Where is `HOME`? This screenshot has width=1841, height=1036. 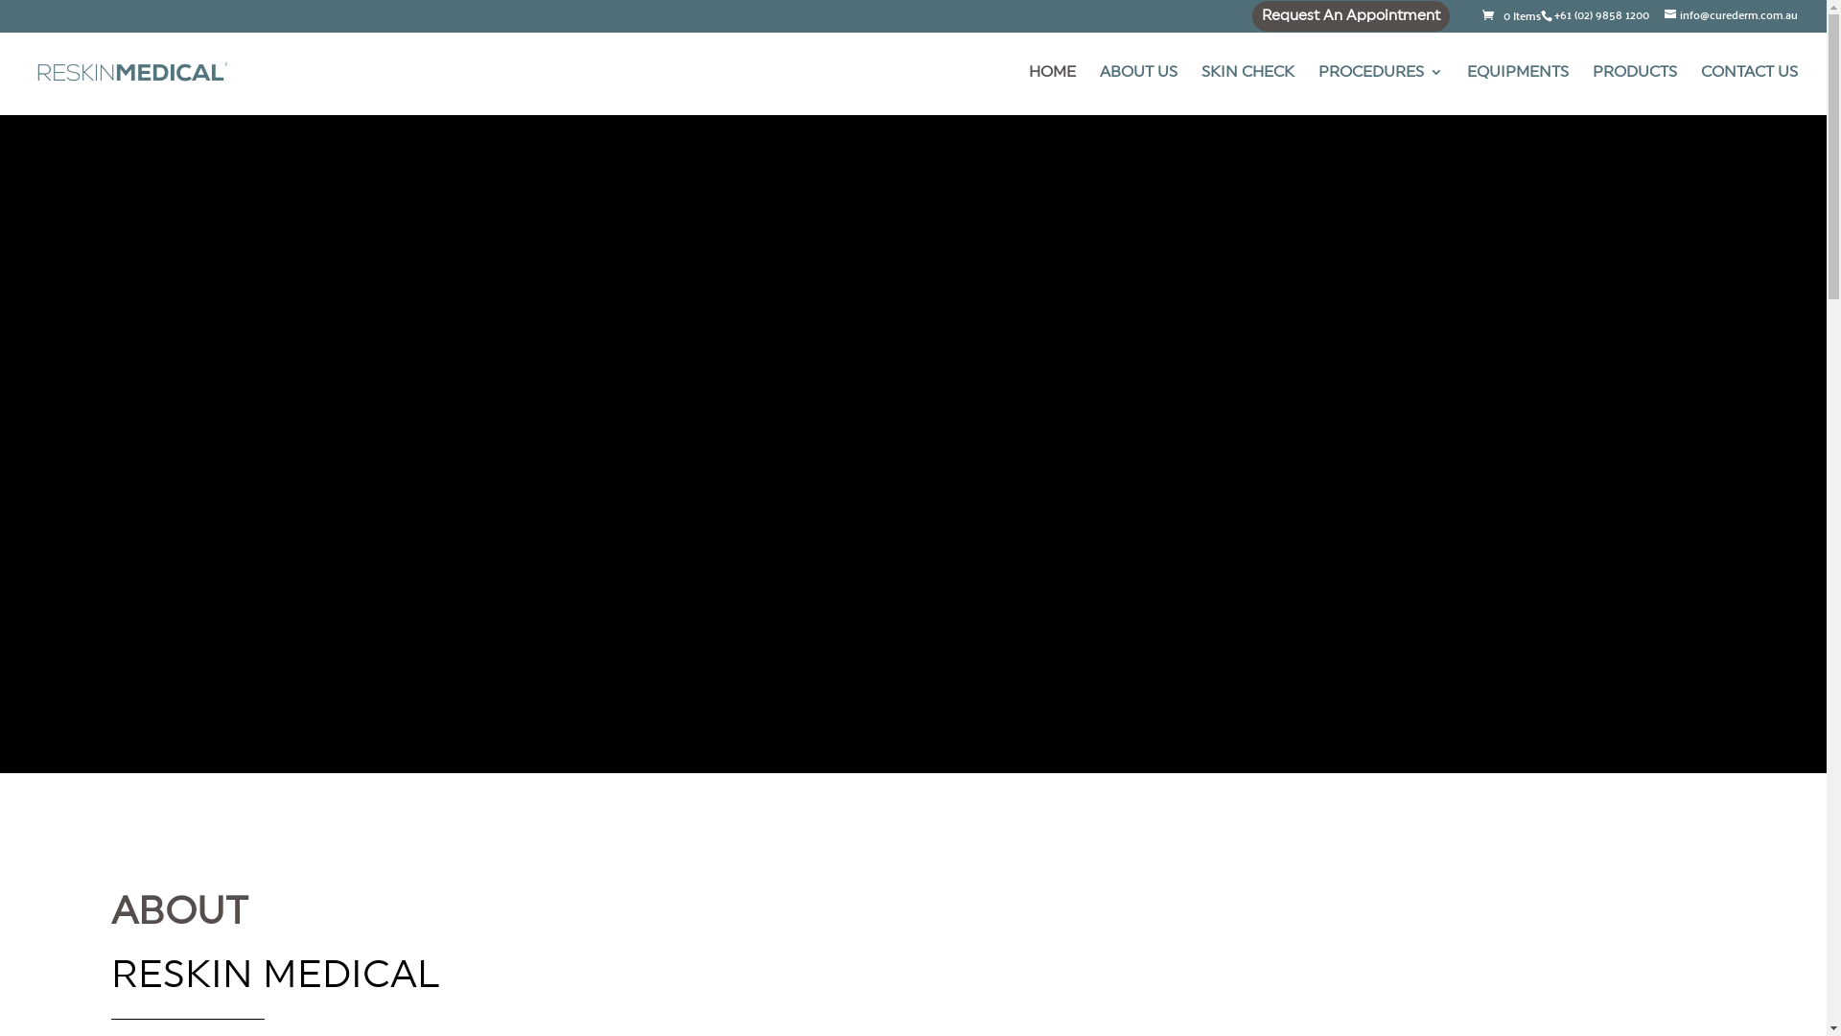 HOME is located at coordinates (1053, 90).